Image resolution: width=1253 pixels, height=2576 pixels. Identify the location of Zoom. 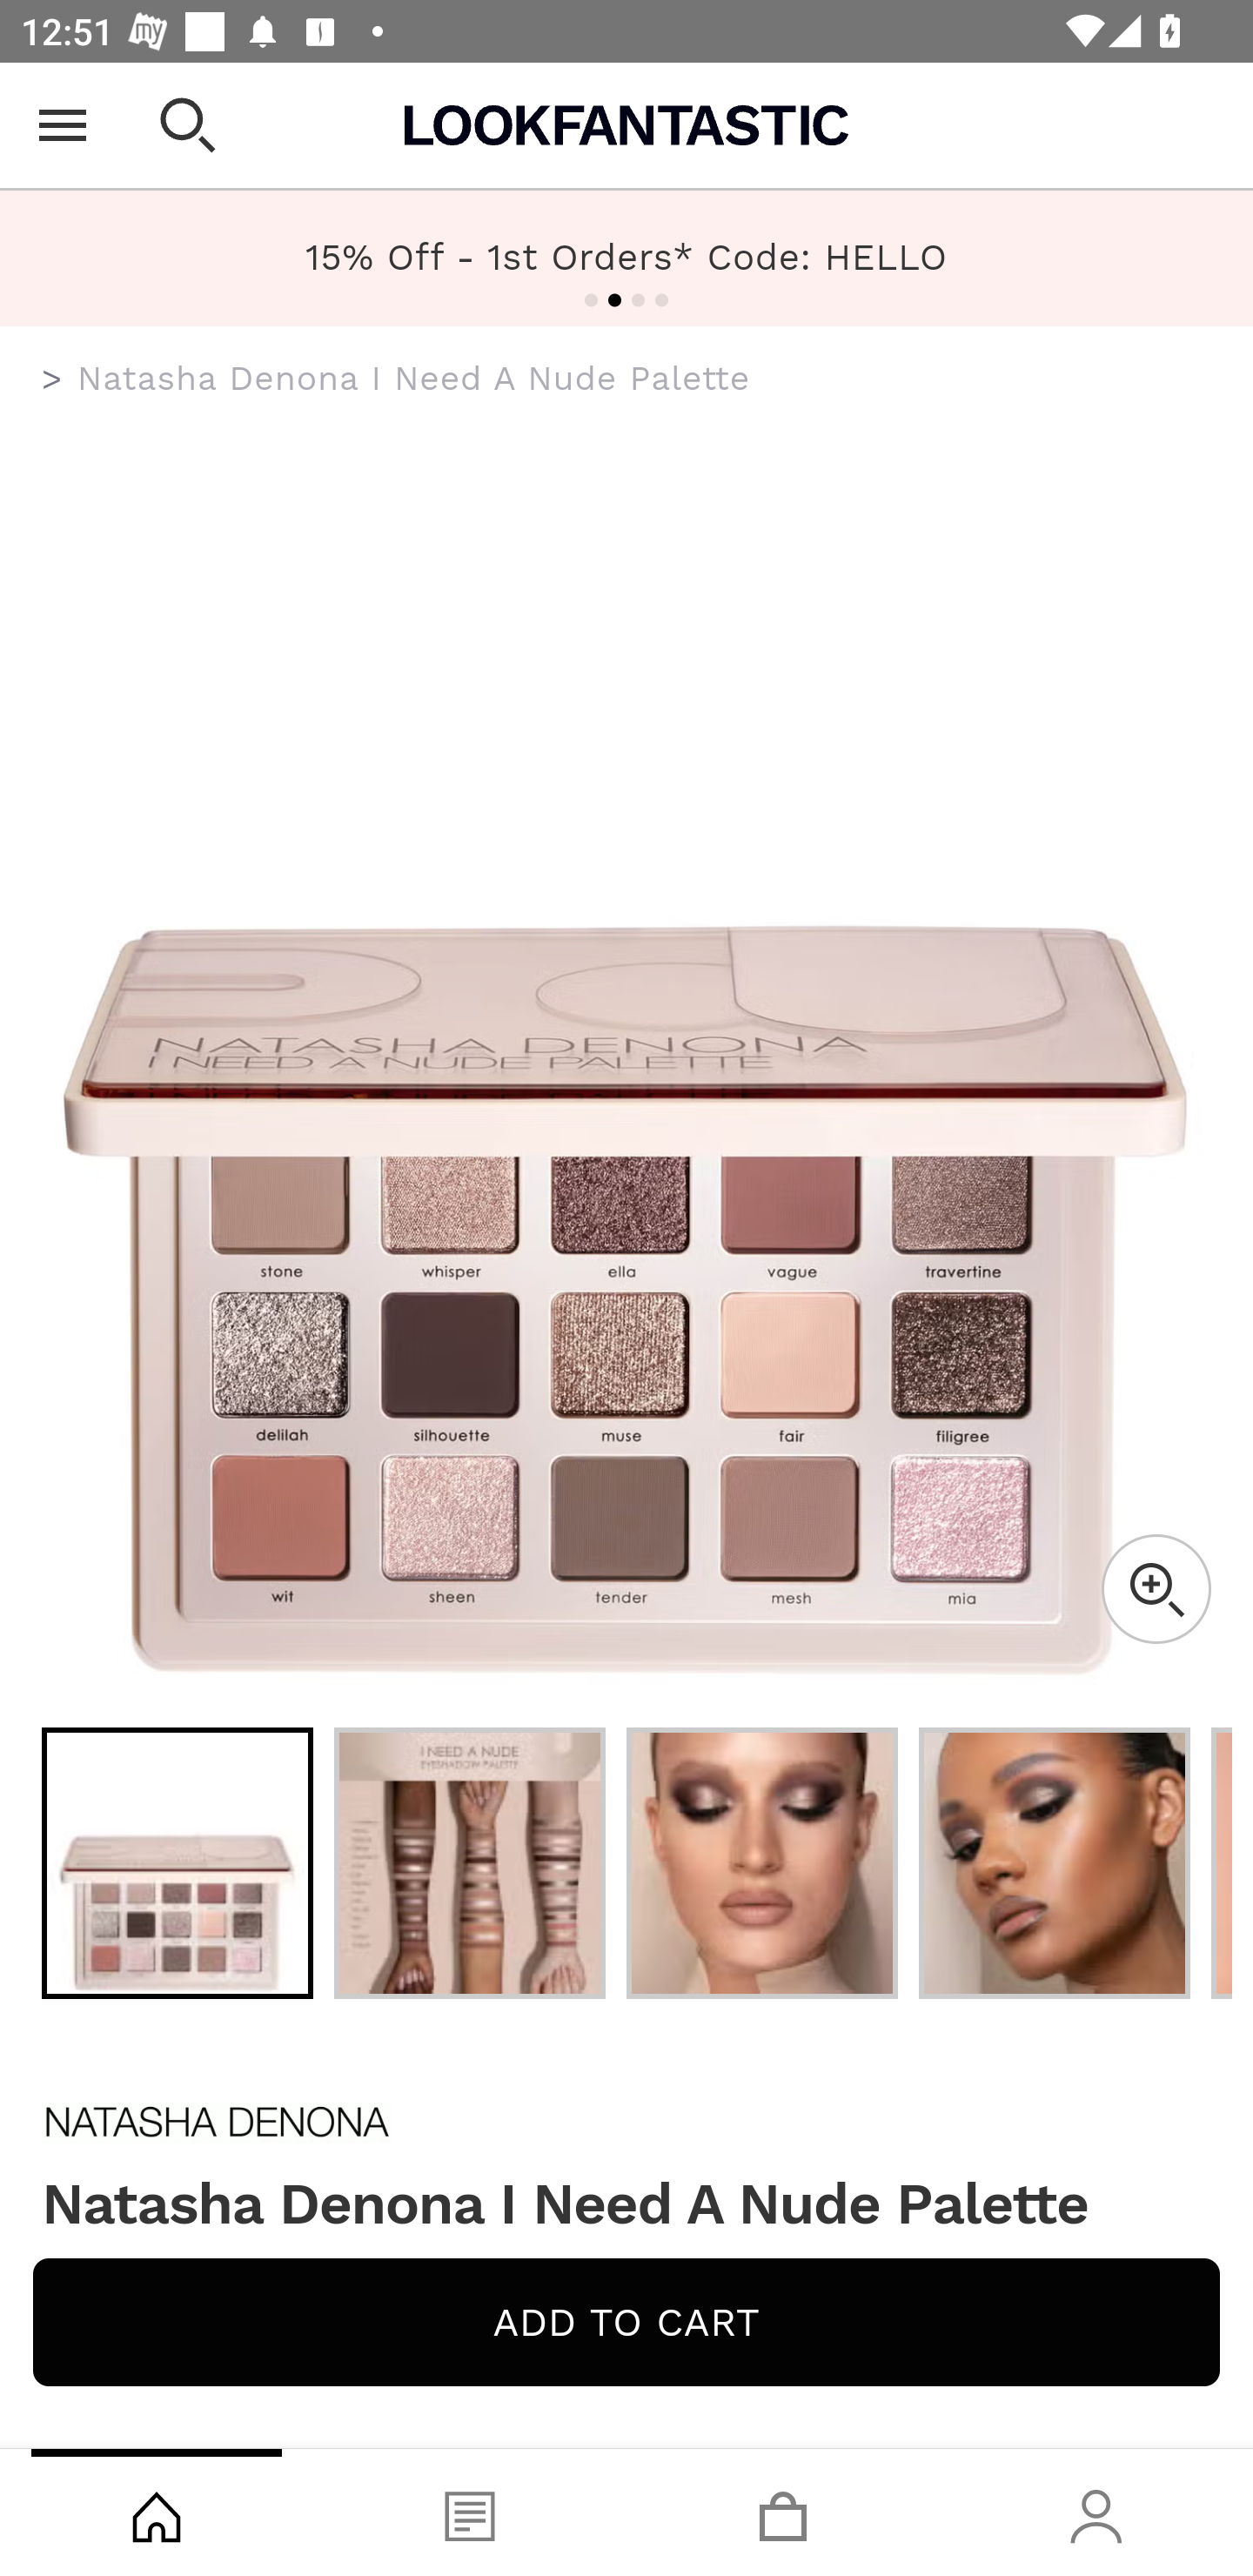
(1156, 1589).